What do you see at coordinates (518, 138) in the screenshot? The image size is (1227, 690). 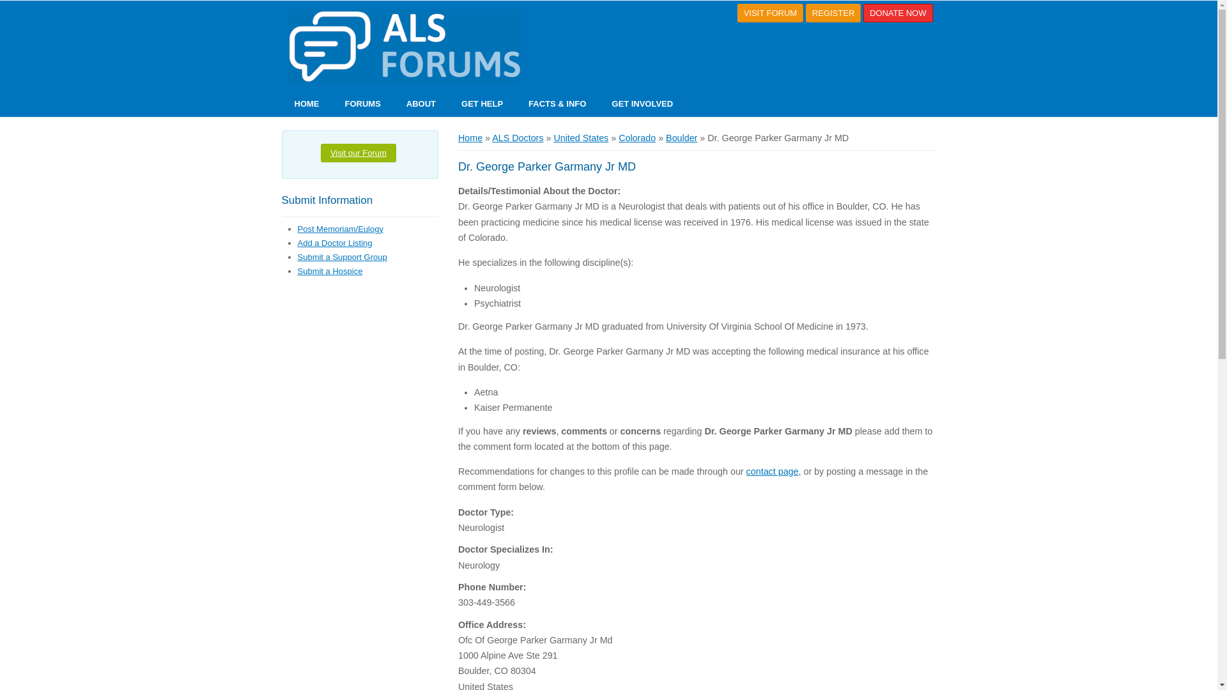 I see `ALS Doctors` at bounding box center [518, 138].